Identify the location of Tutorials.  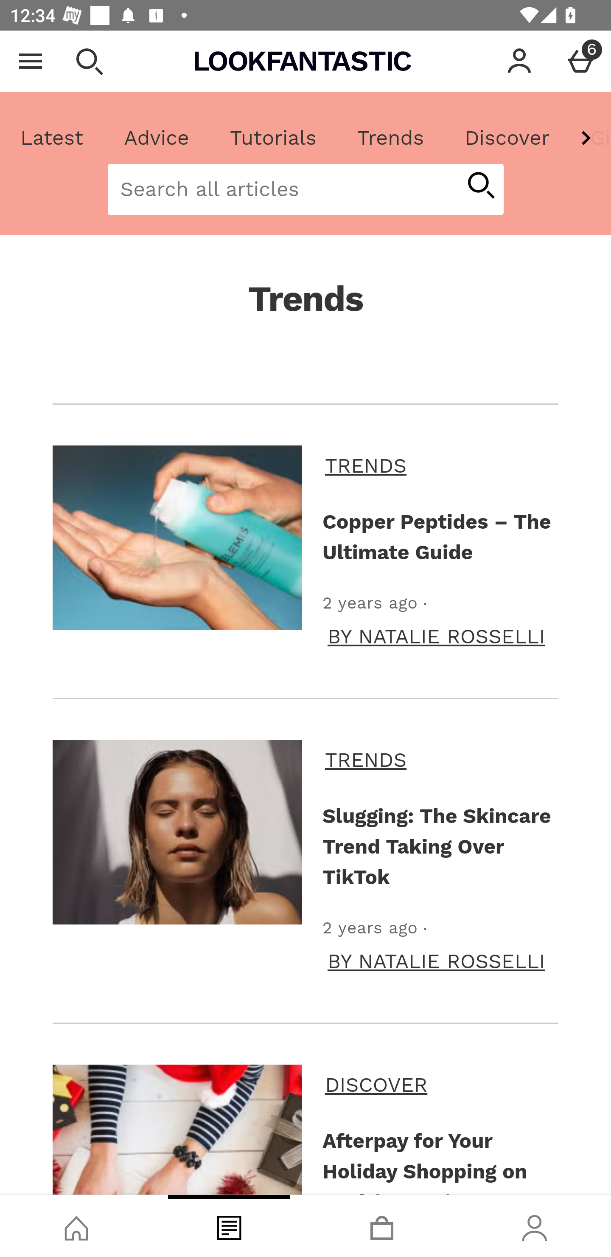
(273, 138).